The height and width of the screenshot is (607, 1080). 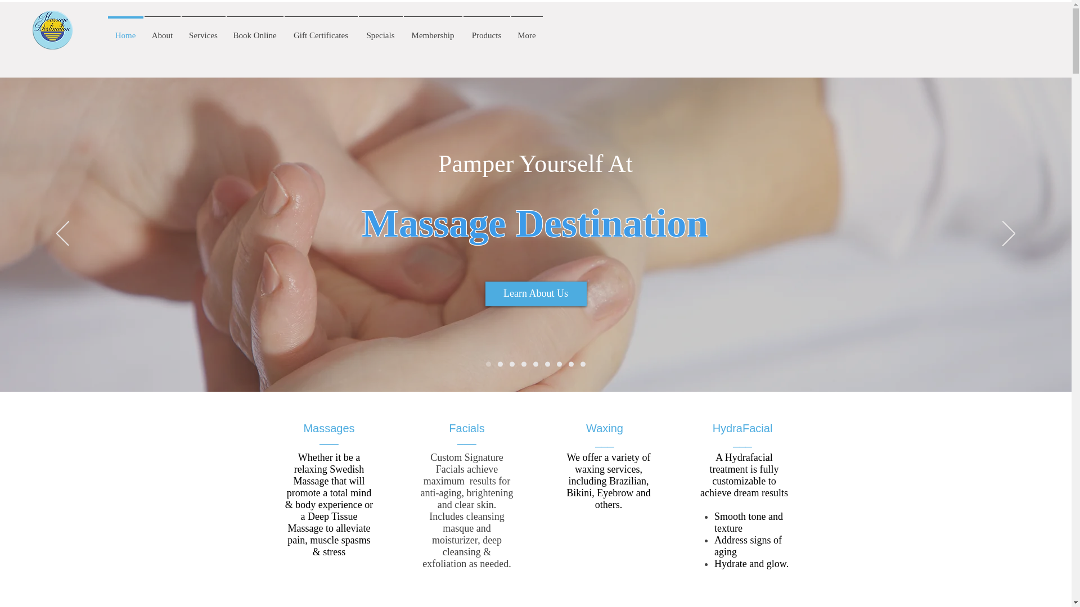 I want to click on Services, so click(x=204, y=30).